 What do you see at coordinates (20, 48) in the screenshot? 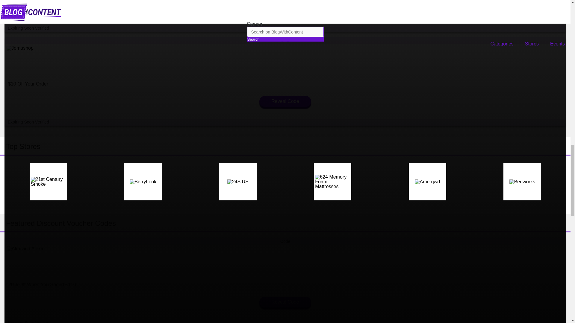
I see `Jomashop` at bounding box center [20, 48].